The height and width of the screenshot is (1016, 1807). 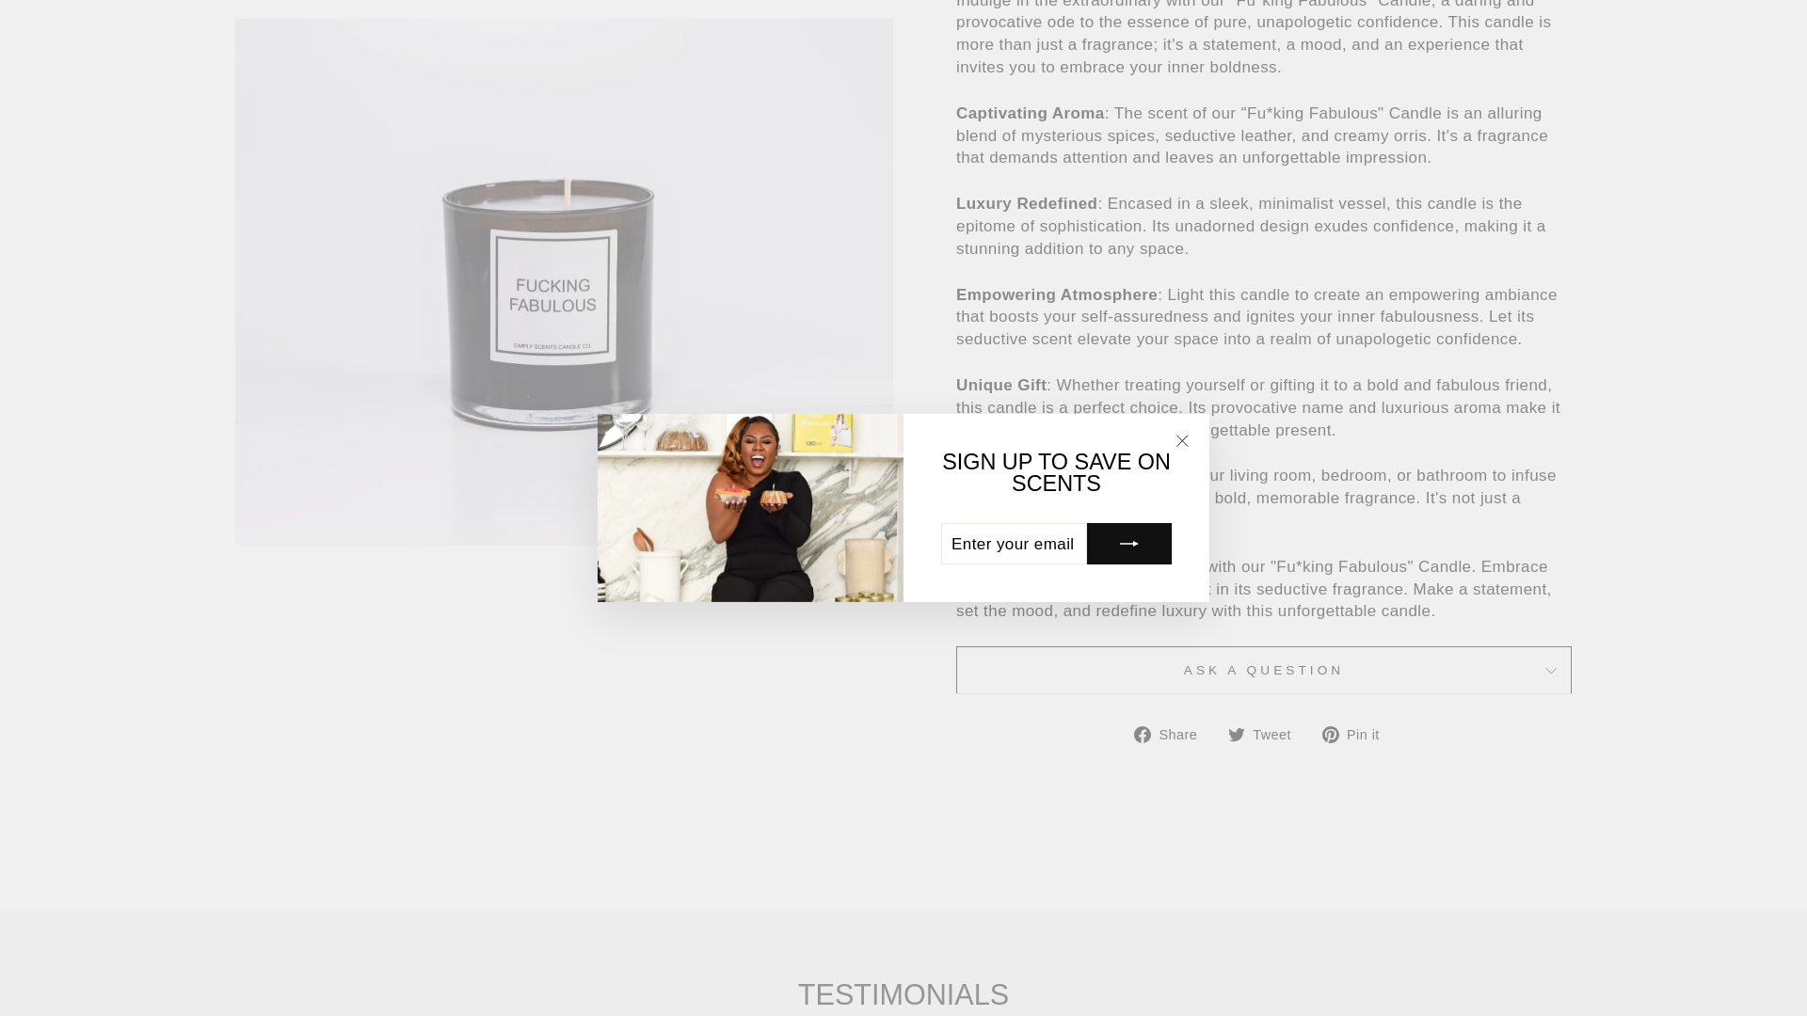 I want to click on twitter, so click(x=1237, y=734).